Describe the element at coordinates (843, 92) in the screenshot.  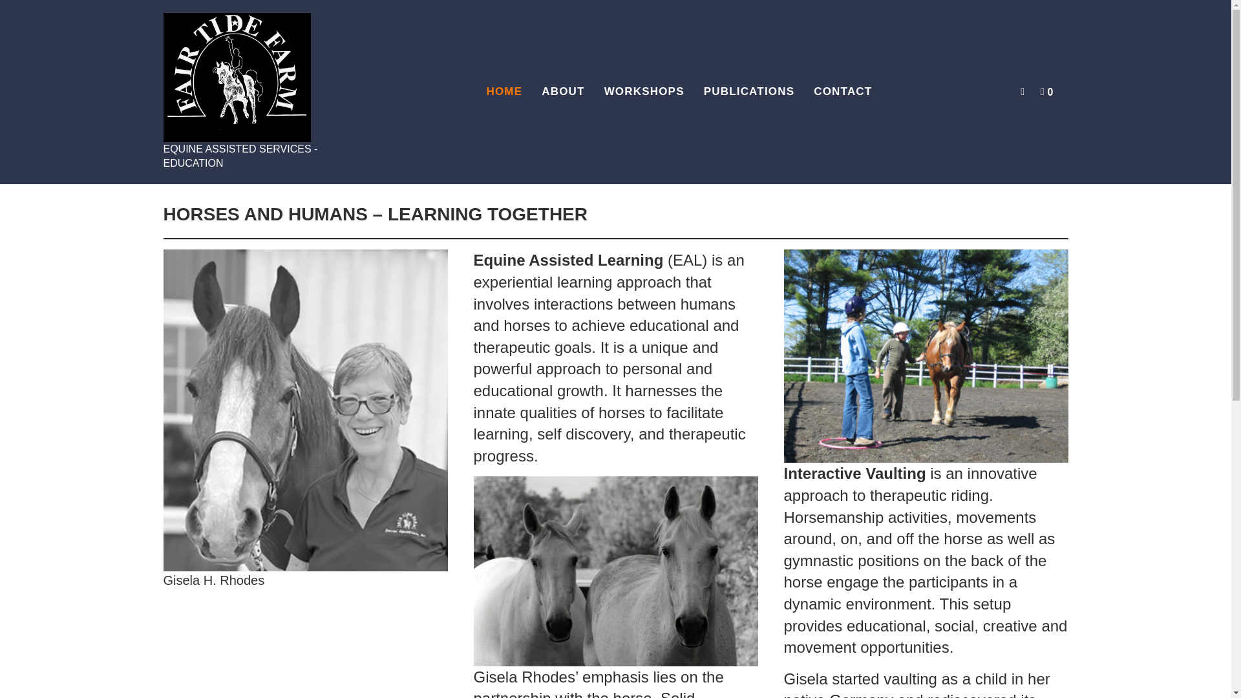
I see `CONTACT` at that location.